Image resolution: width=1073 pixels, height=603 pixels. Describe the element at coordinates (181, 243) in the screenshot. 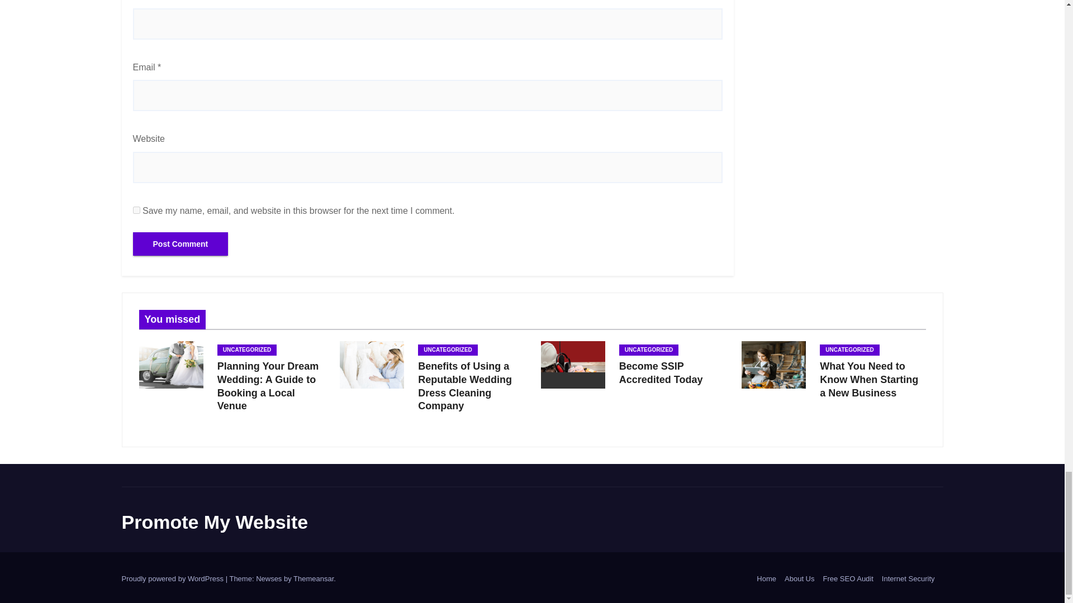

I see `Post Comment` at that location.